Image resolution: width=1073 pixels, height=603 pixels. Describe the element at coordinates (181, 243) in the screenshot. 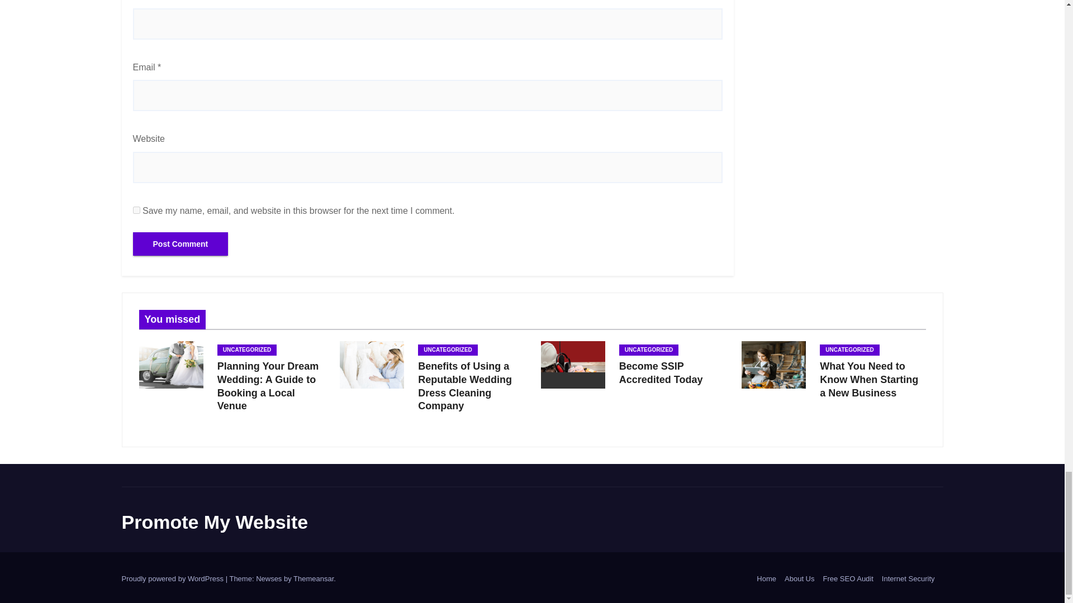

I see `Post Comment` at that location.